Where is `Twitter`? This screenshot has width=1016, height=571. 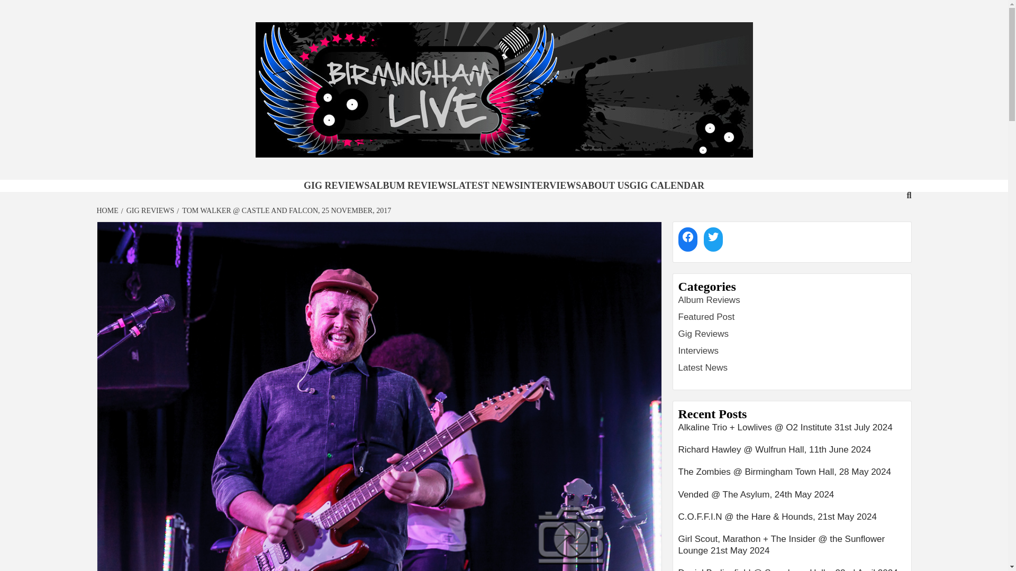 Twitter is located at coordinates (713, 236).